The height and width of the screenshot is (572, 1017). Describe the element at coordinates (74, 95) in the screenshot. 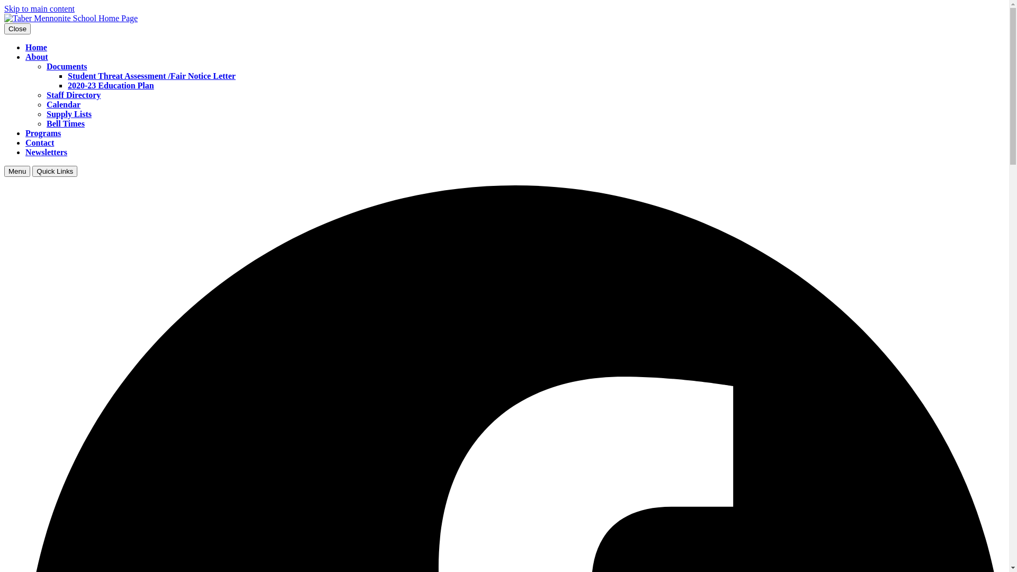

I see `Staff Directory` at that location.